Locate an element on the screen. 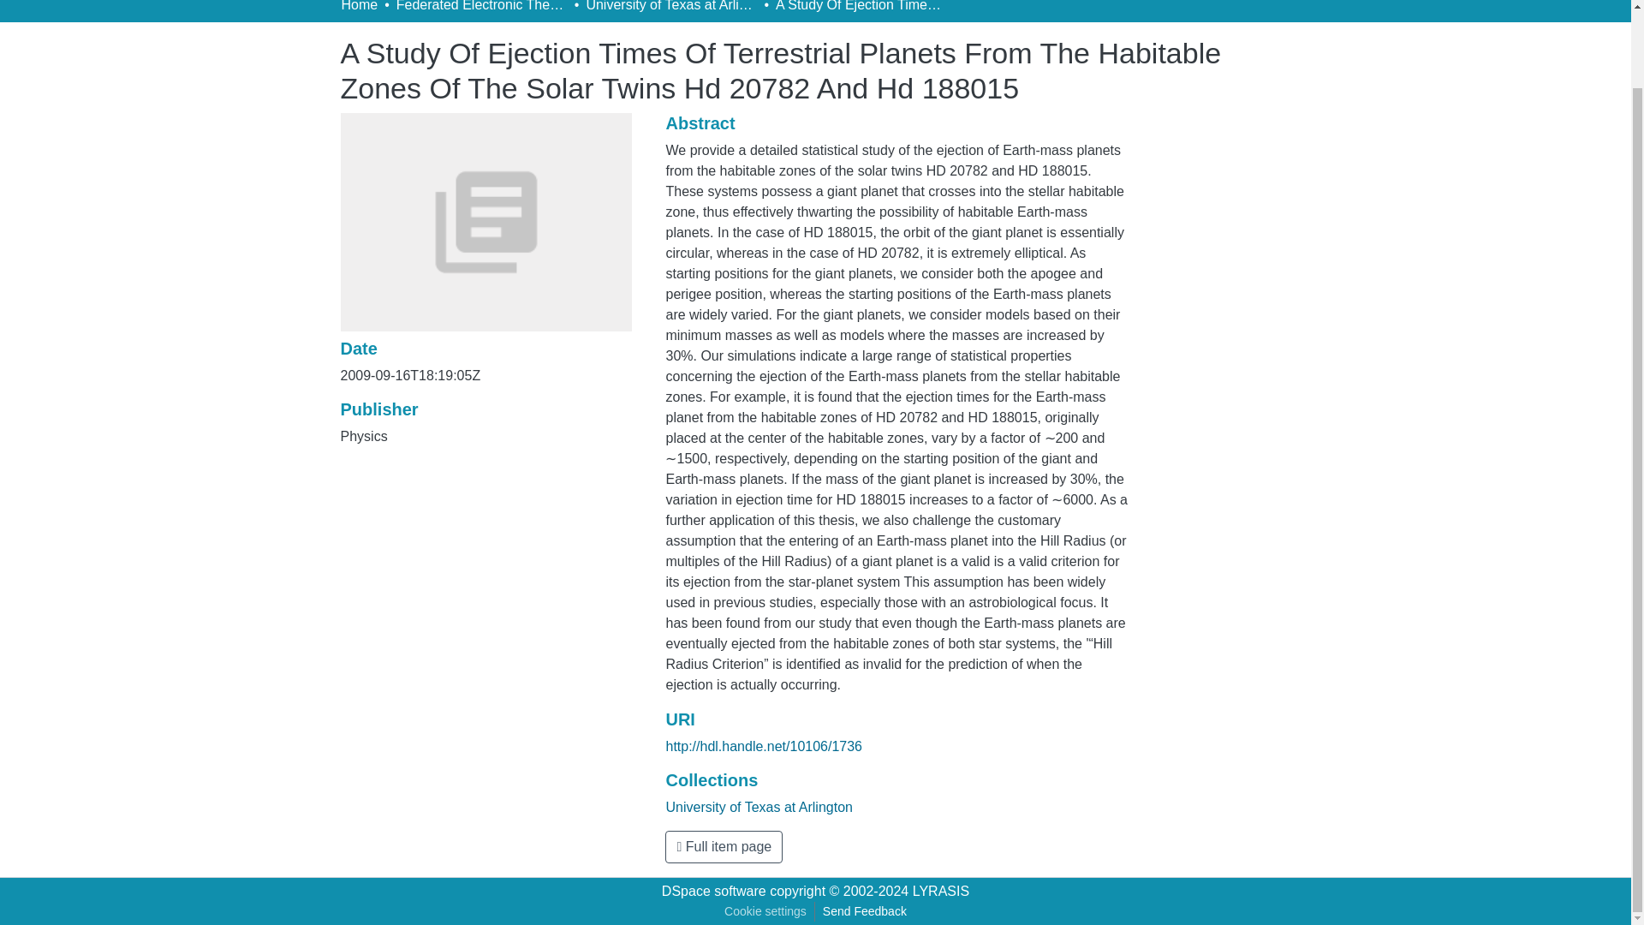 The height and width of the screenshot is (925, 1644). Home is located at coordinates (359, 8).